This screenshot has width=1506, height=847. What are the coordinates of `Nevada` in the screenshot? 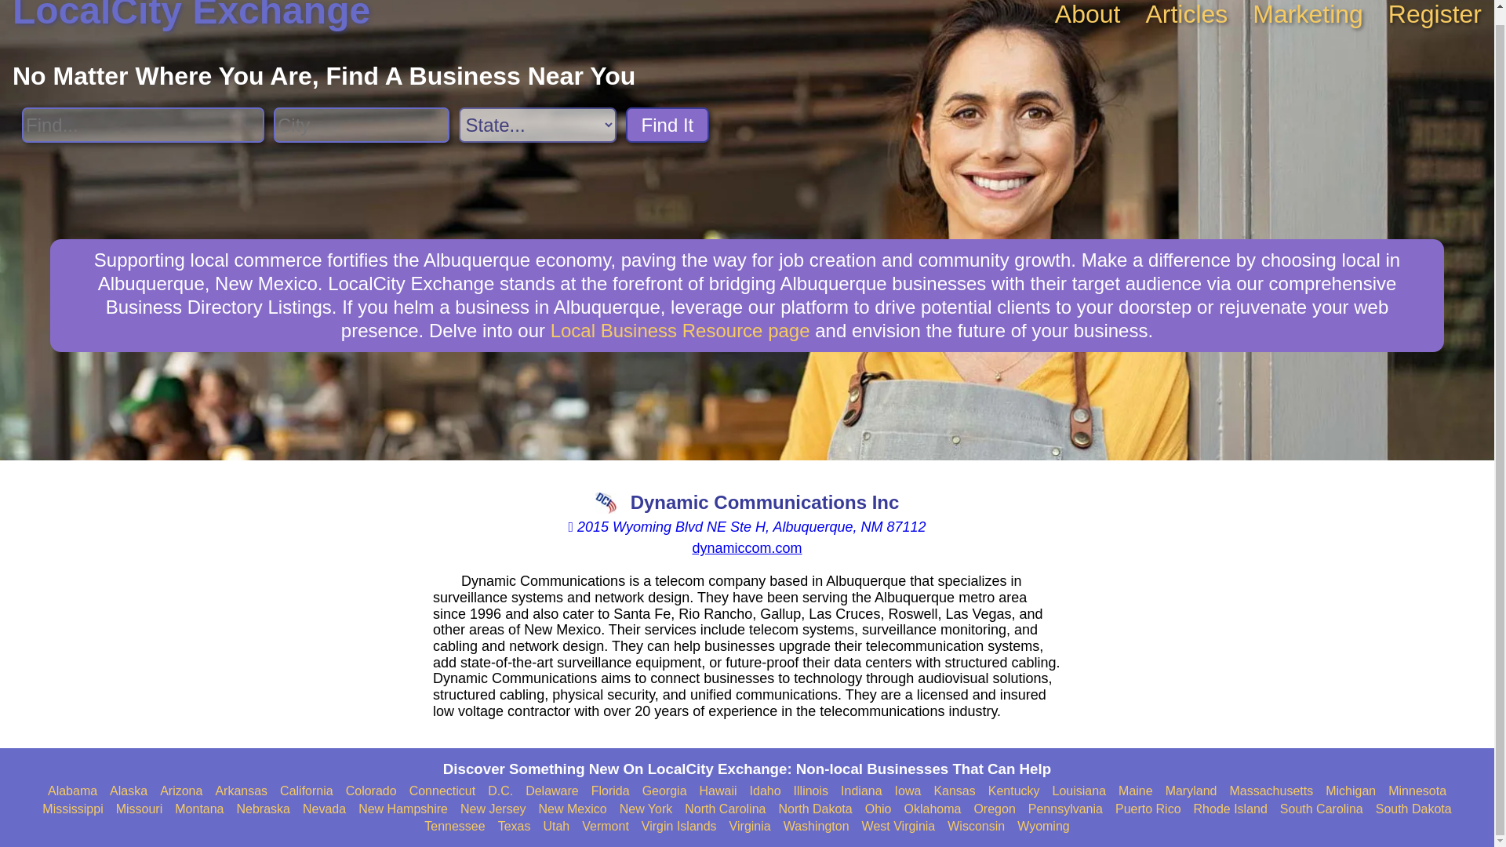 It's located at (324, 809).